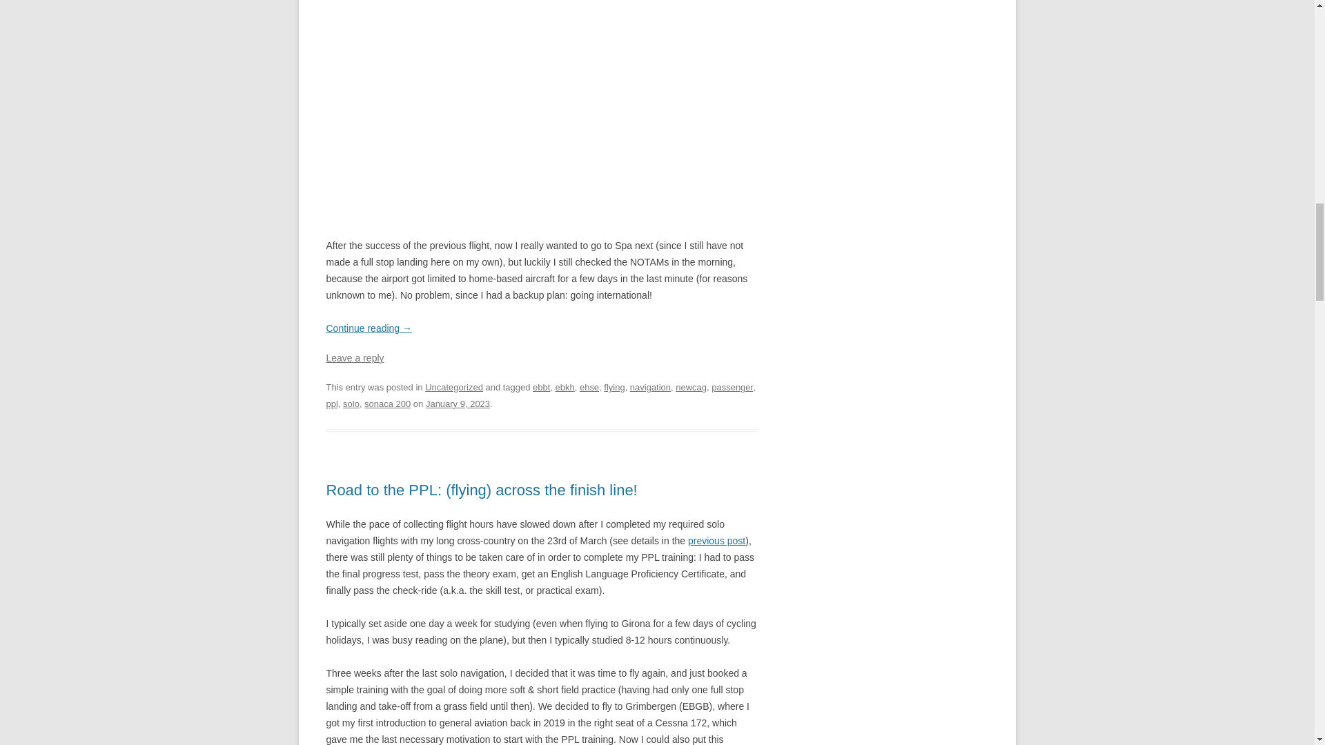  I want to click on navigation, so click(650, 388).